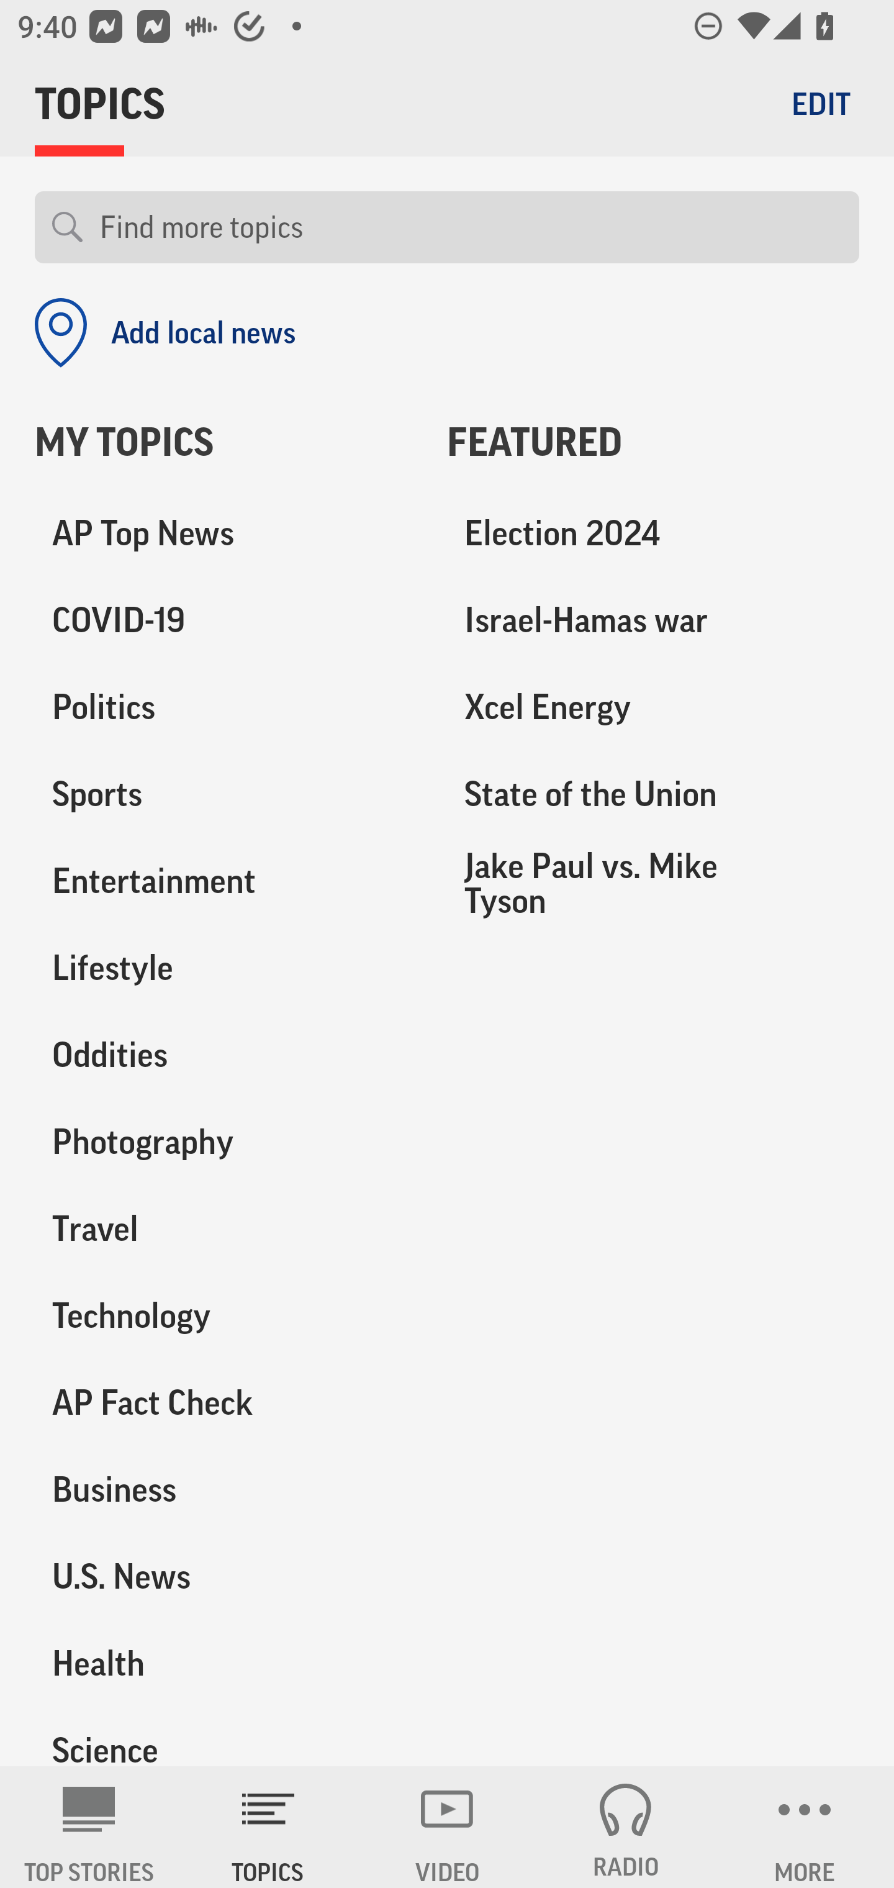 This screenshot has height=1888, width=894. I want to click on Health, so click(223, 1663).